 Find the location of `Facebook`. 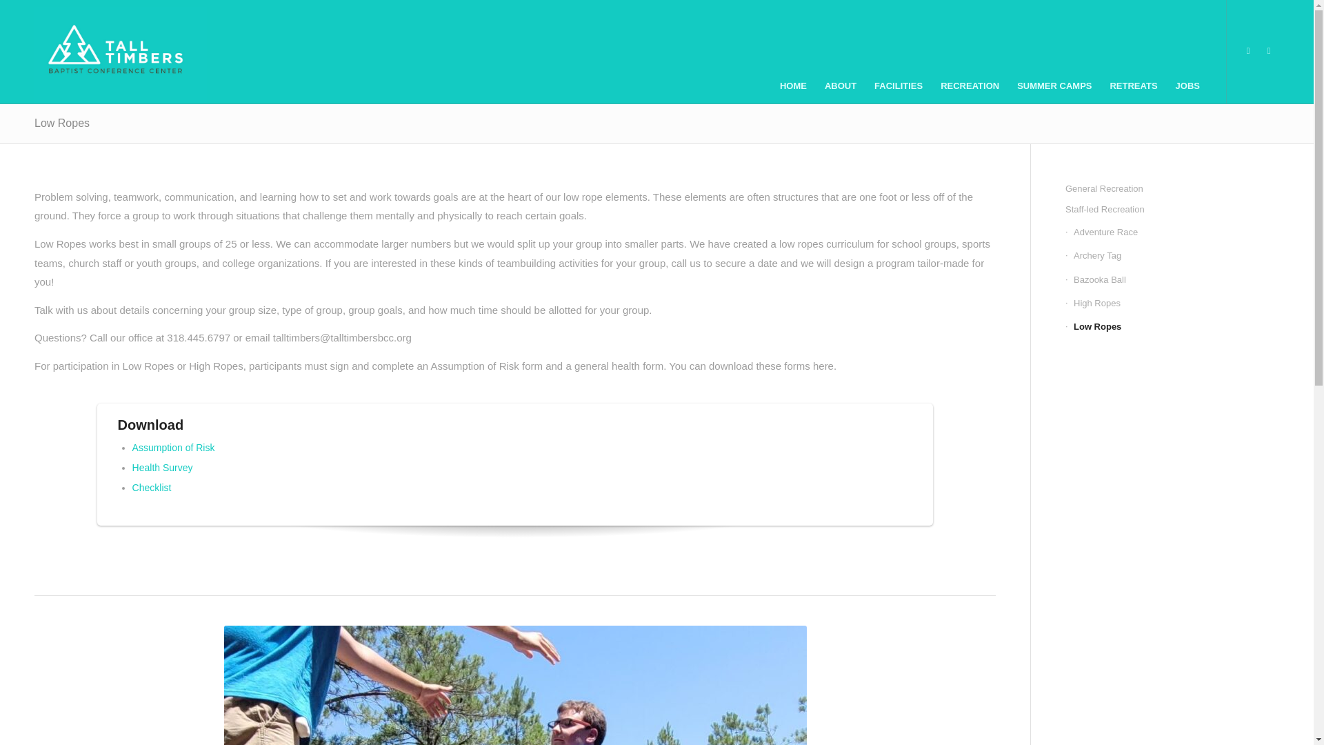

Facebook is located at coordinates (1269, 51).